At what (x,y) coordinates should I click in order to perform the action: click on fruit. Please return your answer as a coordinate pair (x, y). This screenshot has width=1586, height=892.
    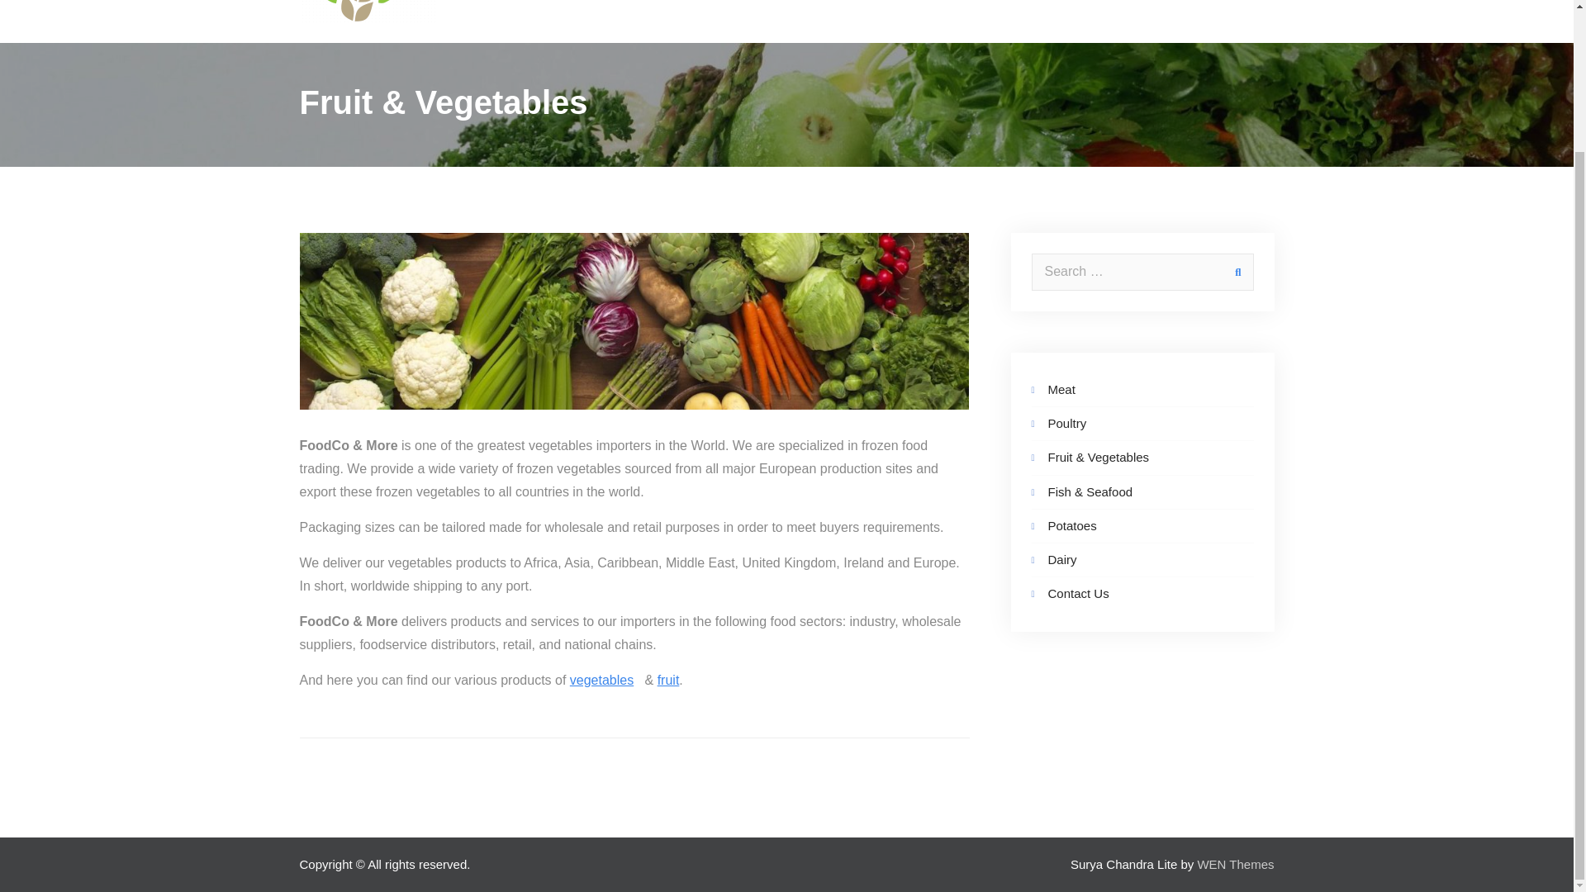
    Looking at the image, I should click on (669, 680).